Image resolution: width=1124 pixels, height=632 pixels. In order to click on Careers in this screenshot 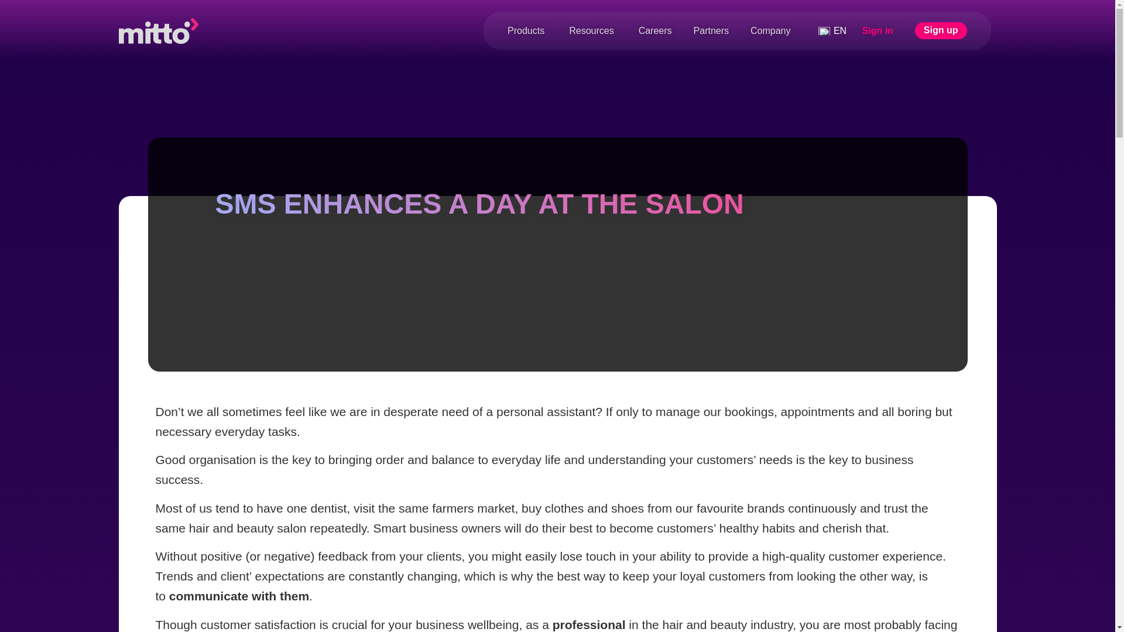, I will do `click(655, 30)`.